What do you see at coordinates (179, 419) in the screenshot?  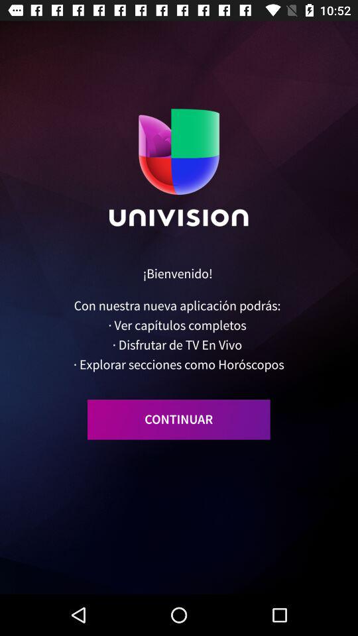 I see `turn on continuar icon` at bounding box center [179, 419].